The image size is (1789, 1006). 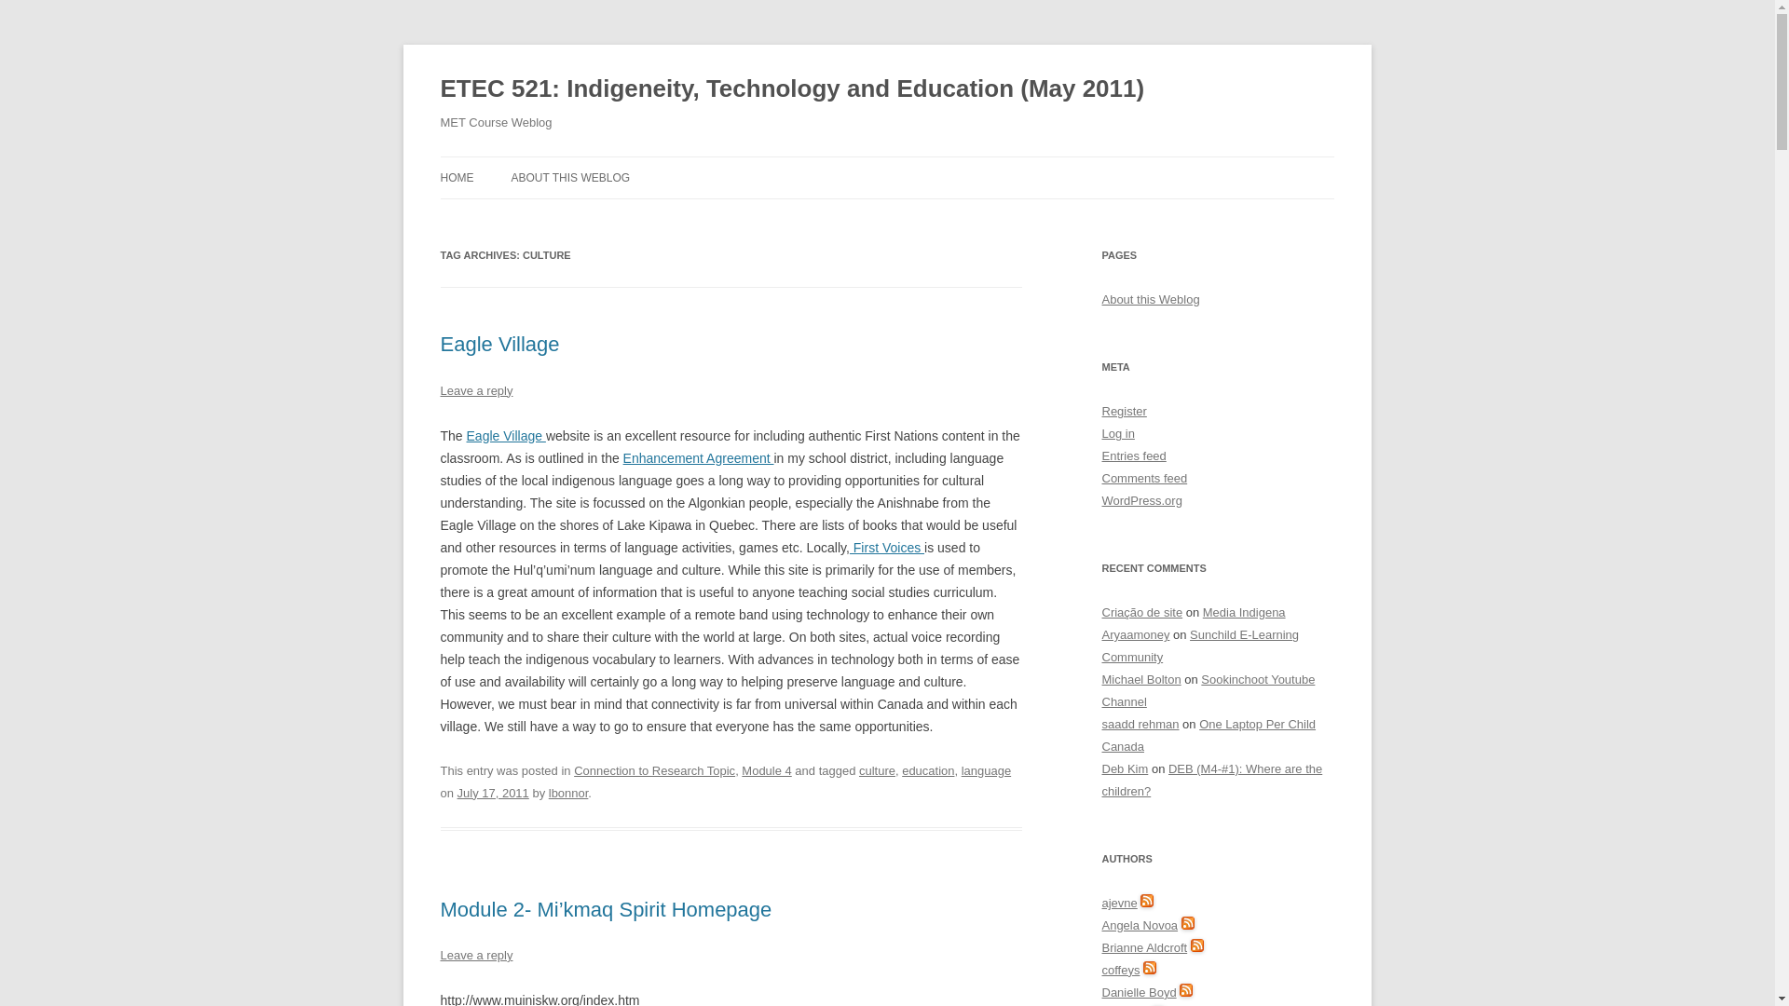 What do you see at coordinates (568, 792) in the screenshot?
I see `View all posts by lbonnor` at bounding box center [568, 792].